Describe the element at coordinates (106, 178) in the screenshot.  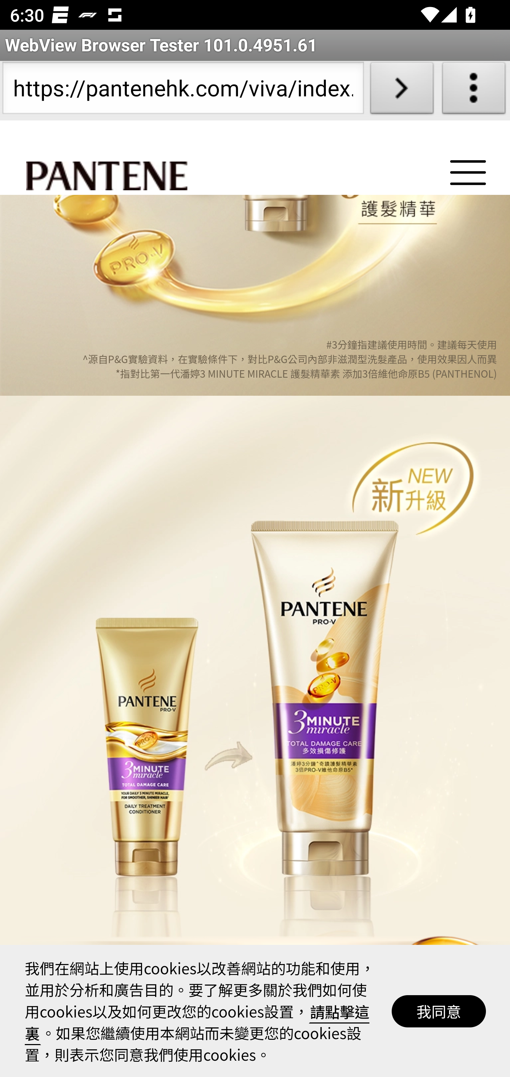
I see `pantene 潘婷 PANTENE logo pantene 潘婷 PANTENE logo` at that location.